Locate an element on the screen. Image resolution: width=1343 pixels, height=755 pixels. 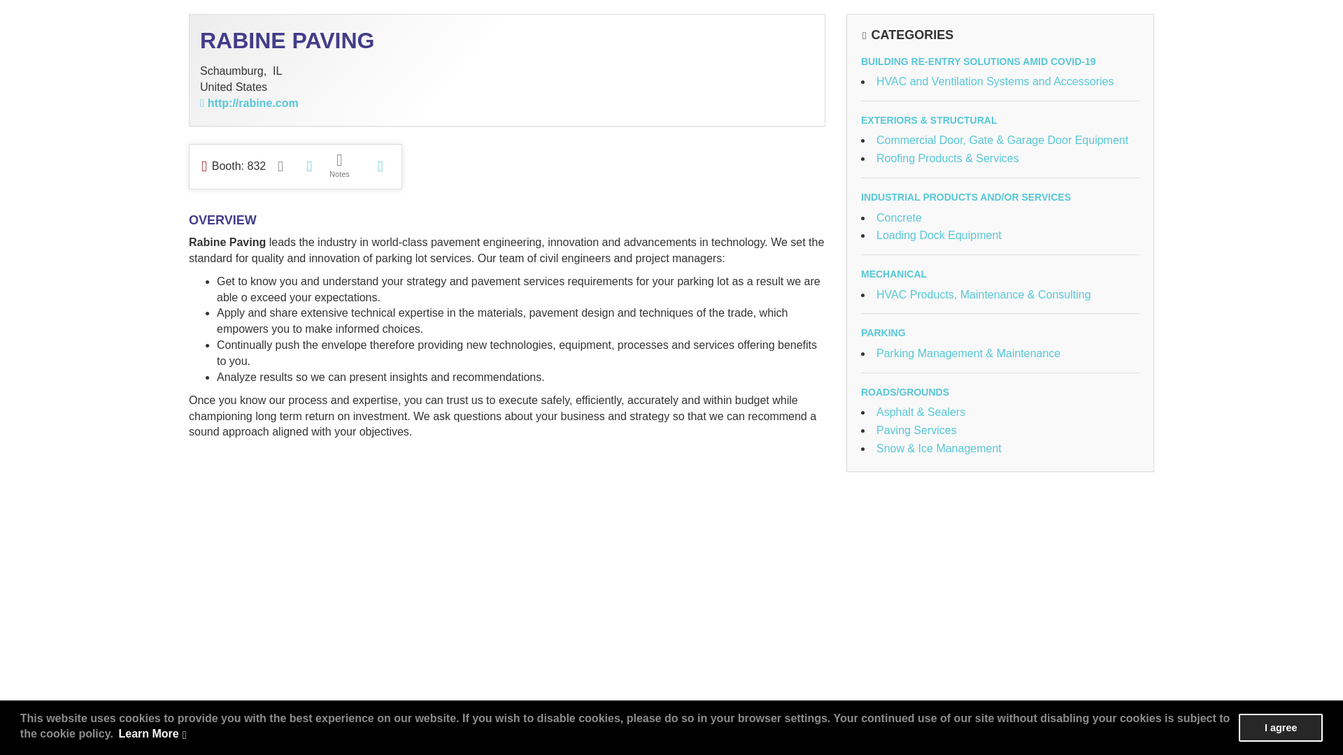
PARKING is located at coordinates (883, 332).